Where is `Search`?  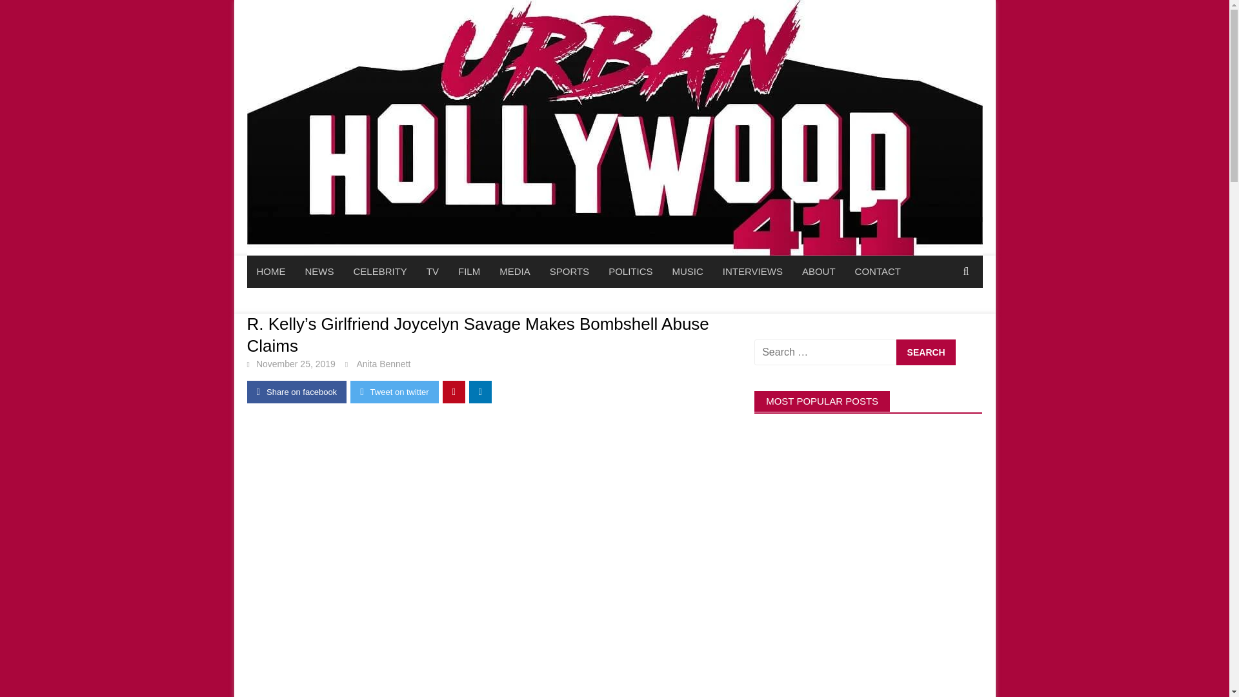 Search is located at coordinates (925, 352).